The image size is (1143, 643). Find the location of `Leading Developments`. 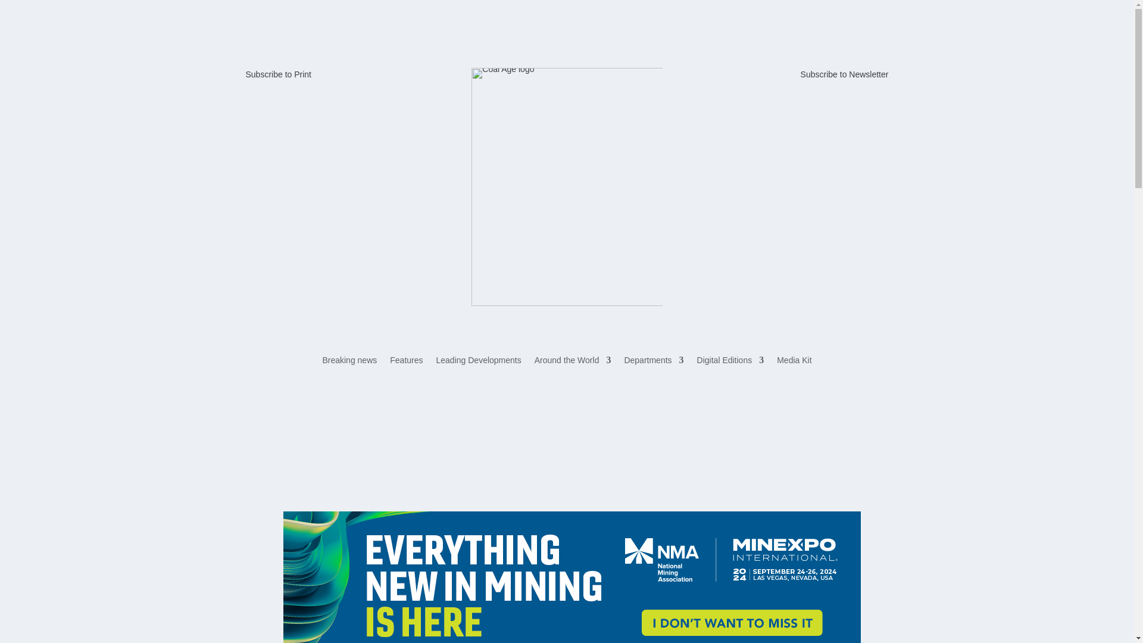

Leading Developments is located at coordinates (479, 362).